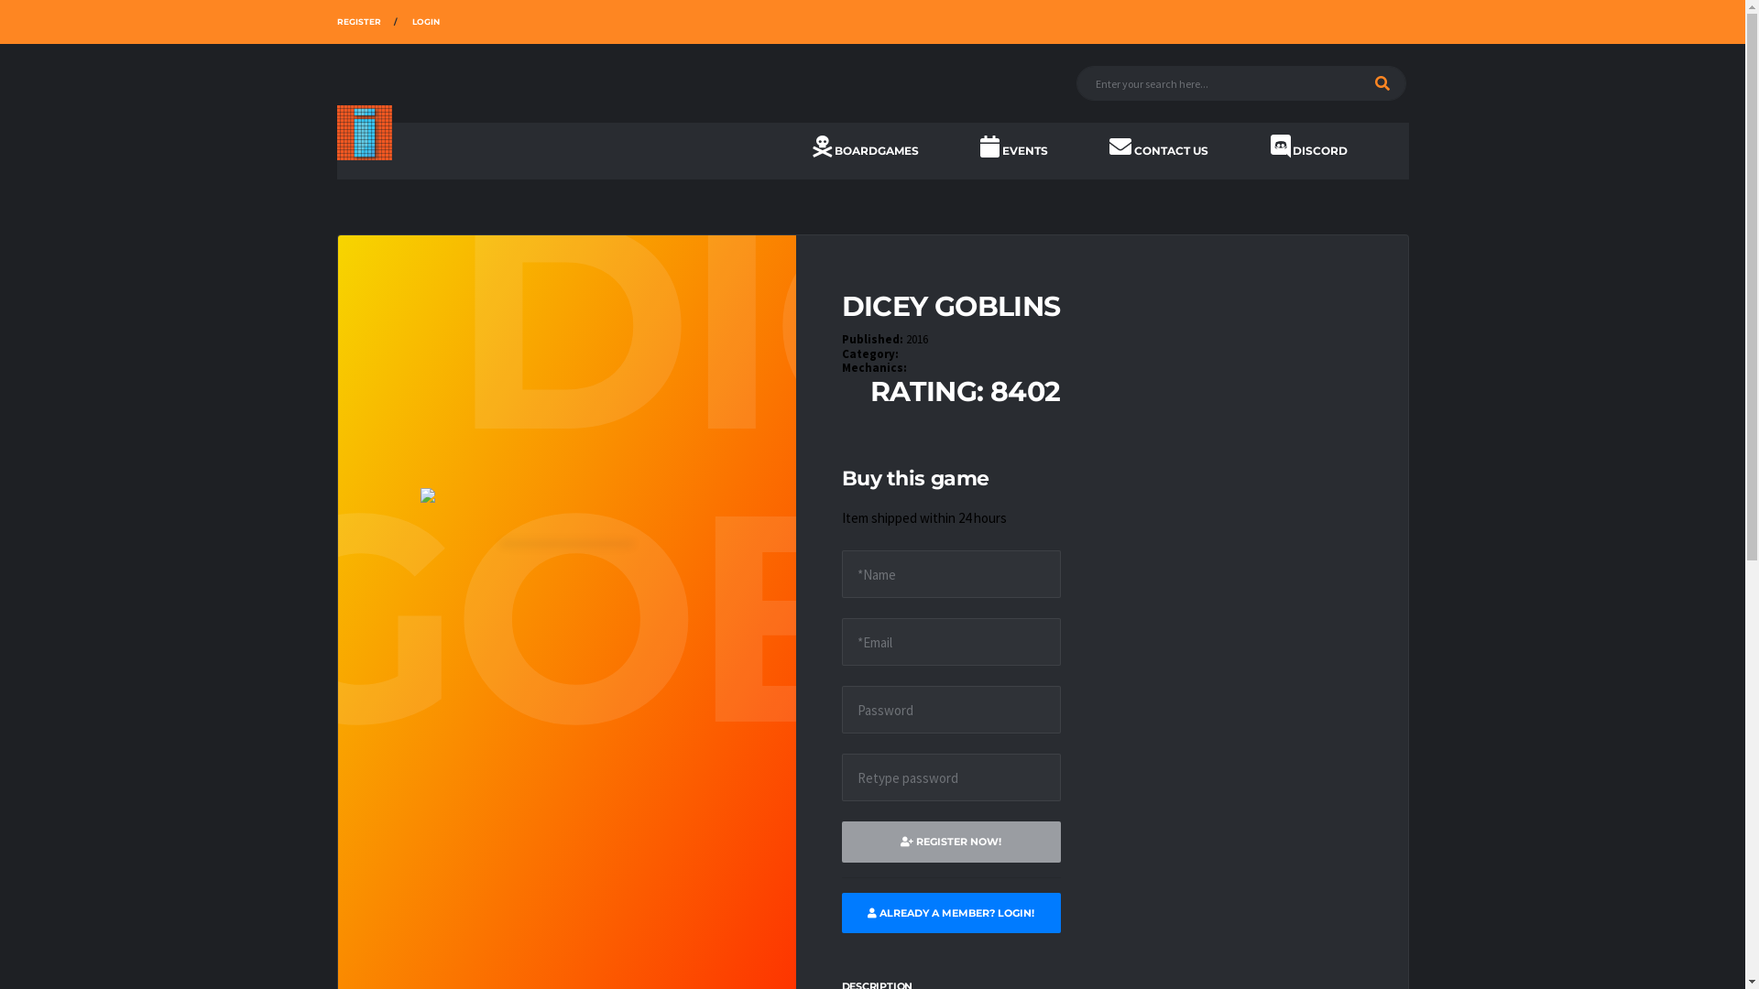 This screenshot has width=1759, height=989. What do you see at coordinates (1159, 151) in the screenshot?
I see `CONTACT US` at bounding box center [1159, 151].